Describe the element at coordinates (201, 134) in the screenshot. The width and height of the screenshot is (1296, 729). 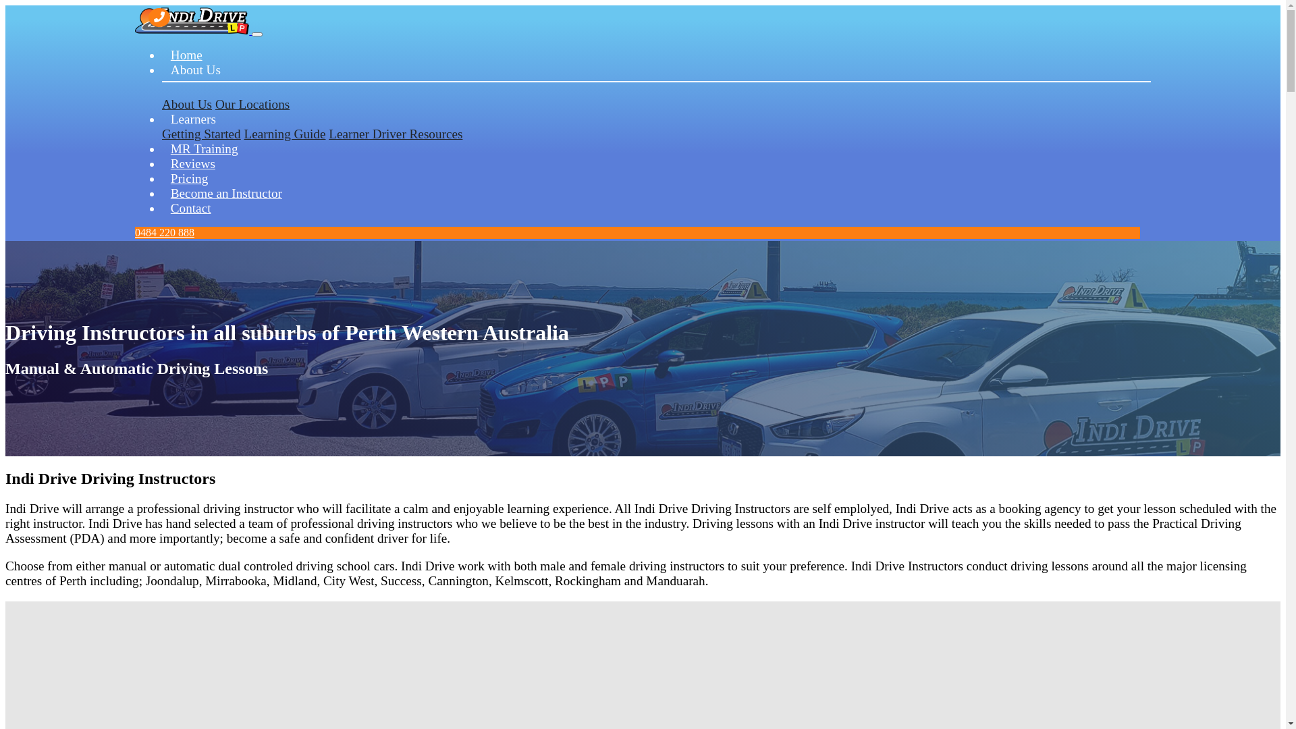
I see `Getting Started` at that location.